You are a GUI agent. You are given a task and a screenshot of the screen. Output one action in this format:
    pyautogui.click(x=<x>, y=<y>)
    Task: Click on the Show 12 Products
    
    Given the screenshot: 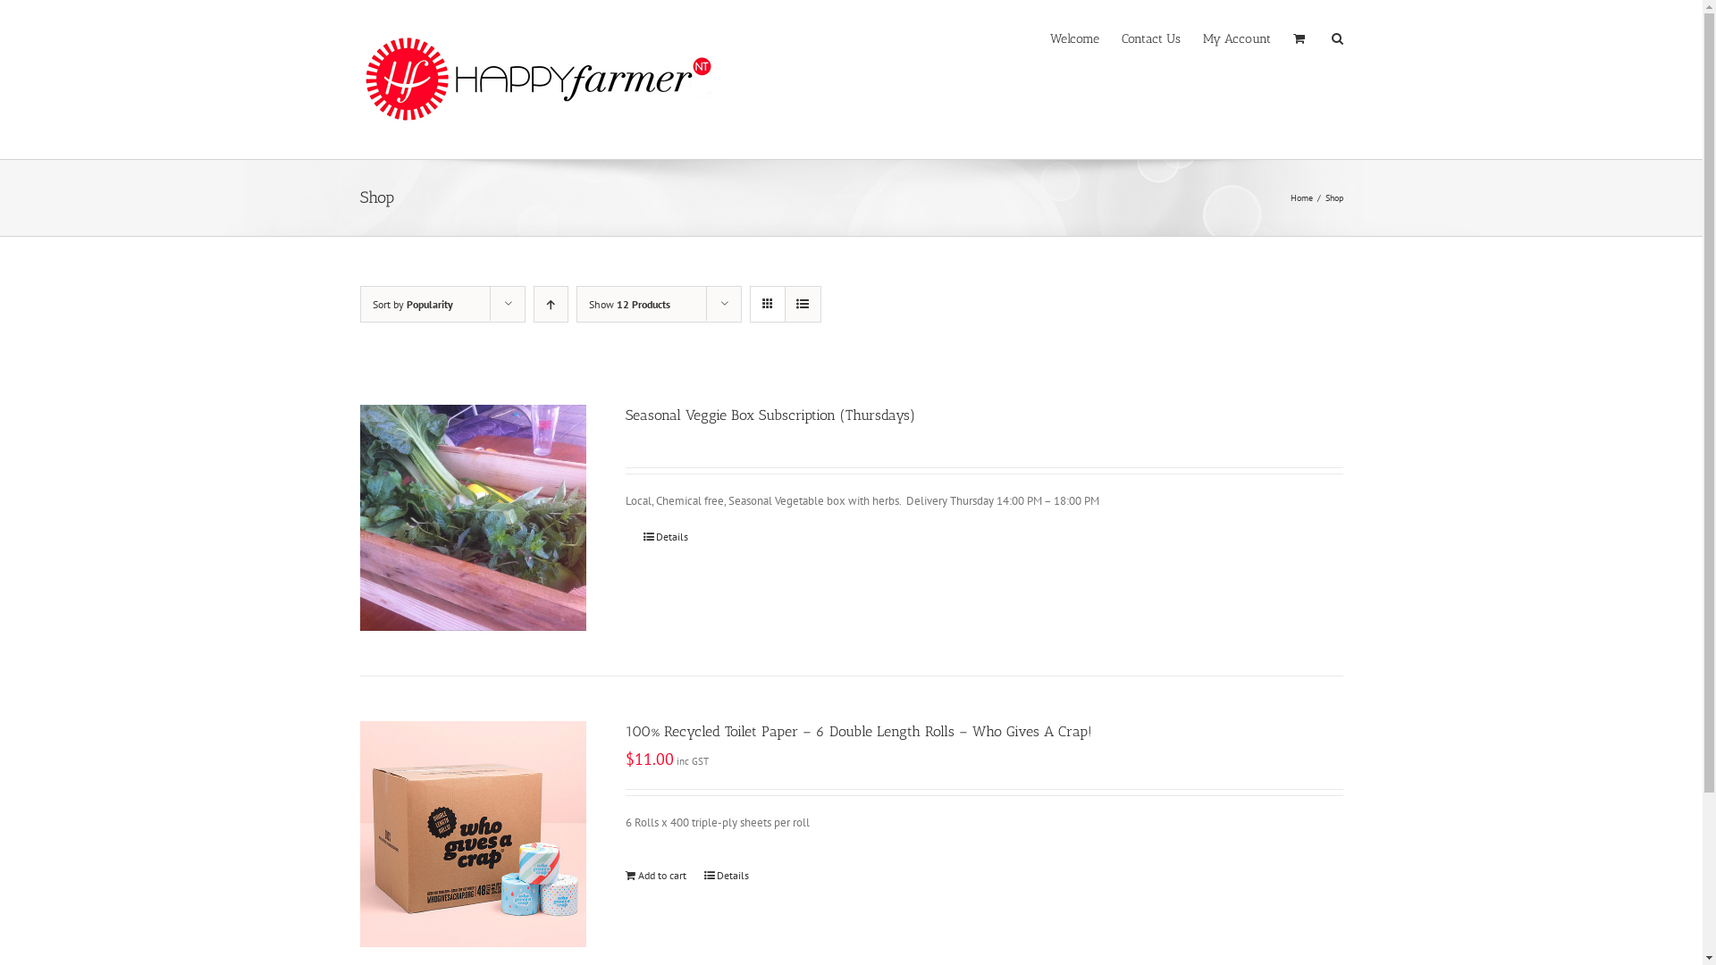 What is the action you would take?
    pyautogui.click(x=629, y=304)
    